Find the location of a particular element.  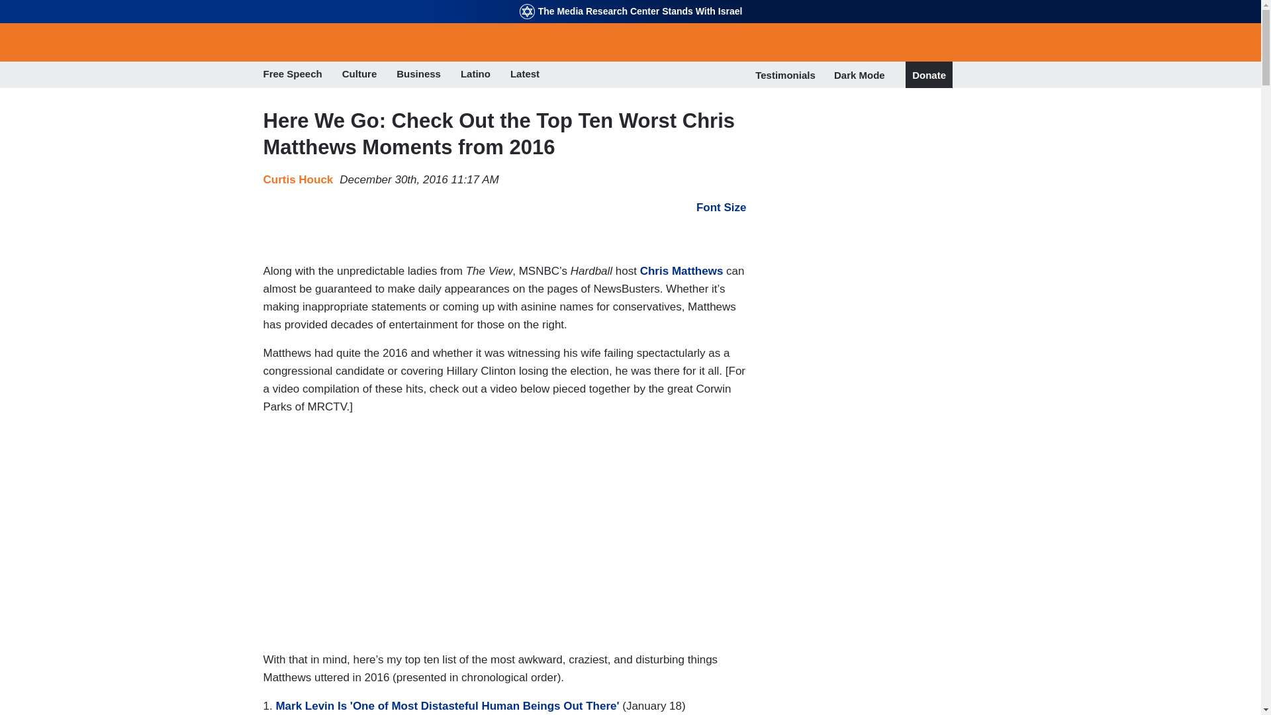

Free Speech is located at coordinates (293, 75).